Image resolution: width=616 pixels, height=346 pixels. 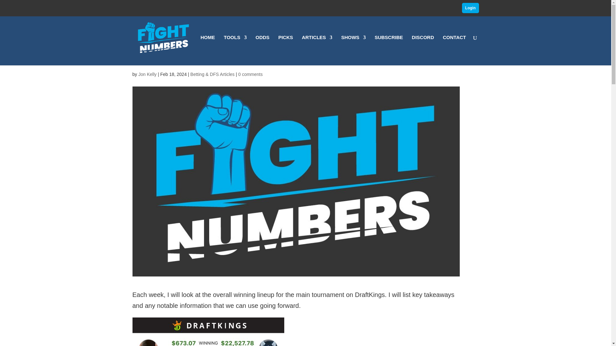 What do you see at coordinates (147, 74) in the screenshot?
I see `Jon Kelly` at bounding box center [147, 74].